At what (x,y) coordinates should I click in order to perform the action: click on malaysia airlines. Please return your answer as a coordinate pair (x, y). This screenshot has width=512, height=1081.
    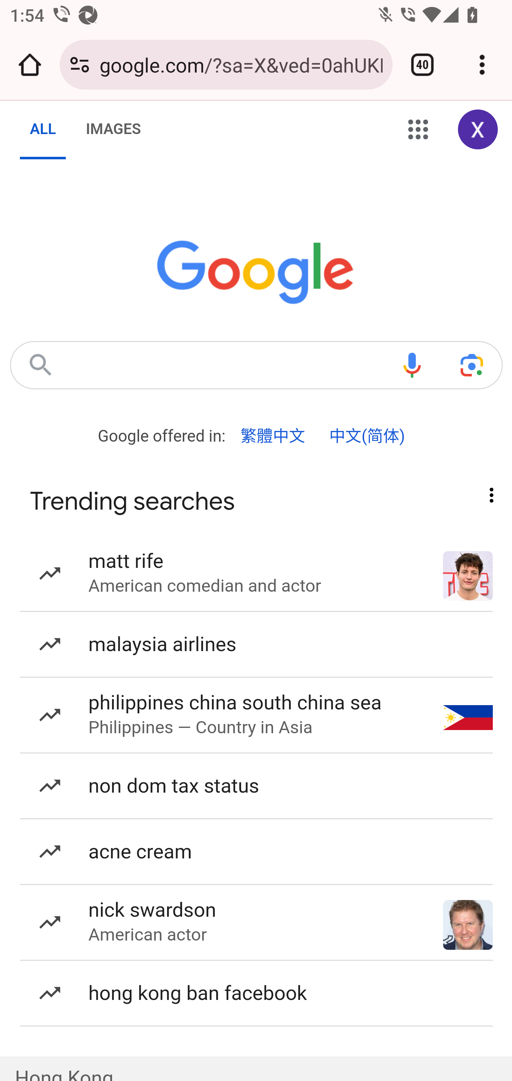
    Looking at the image, I should click on (257, 644).